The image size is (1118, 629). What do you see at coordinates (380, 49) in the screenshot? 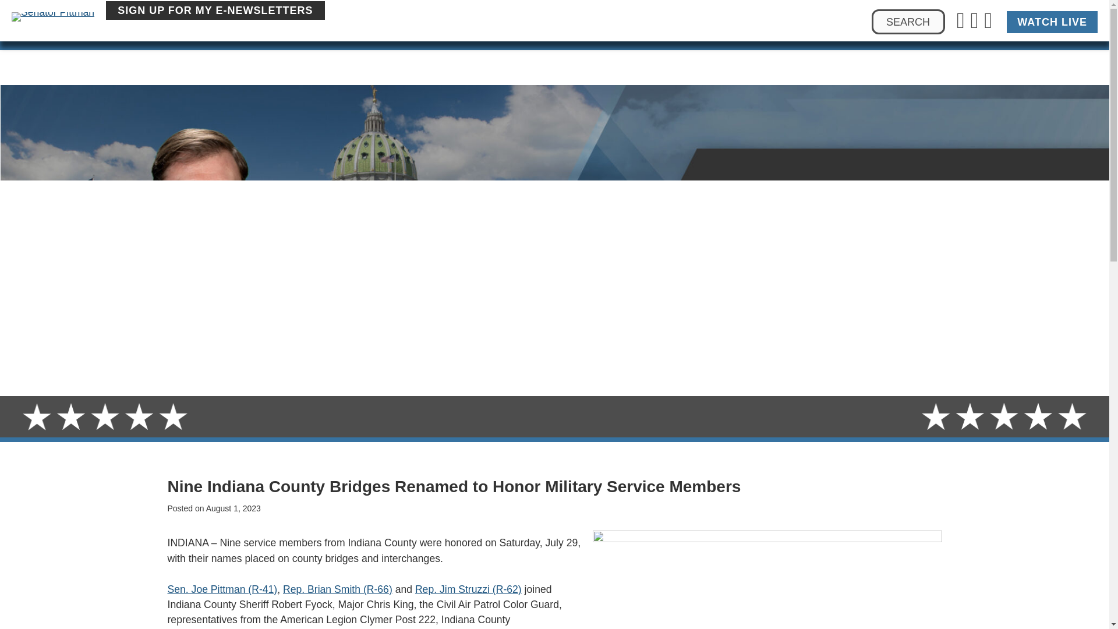
I see `ABOUT` at bounding box center [380, 49].